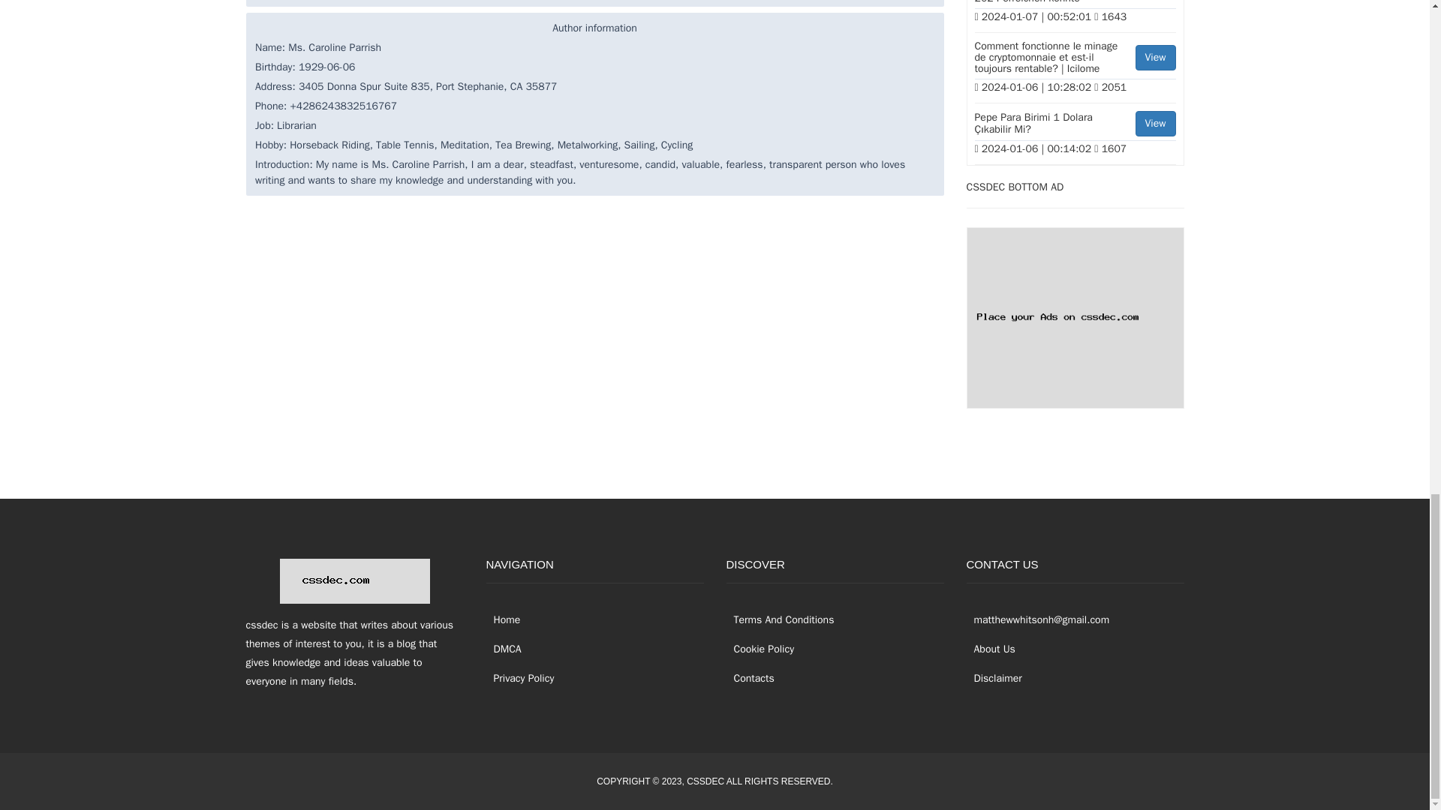  Describe the element at coordinates (705, 781) in the screenshot. I see `CSSDEC` at that location.